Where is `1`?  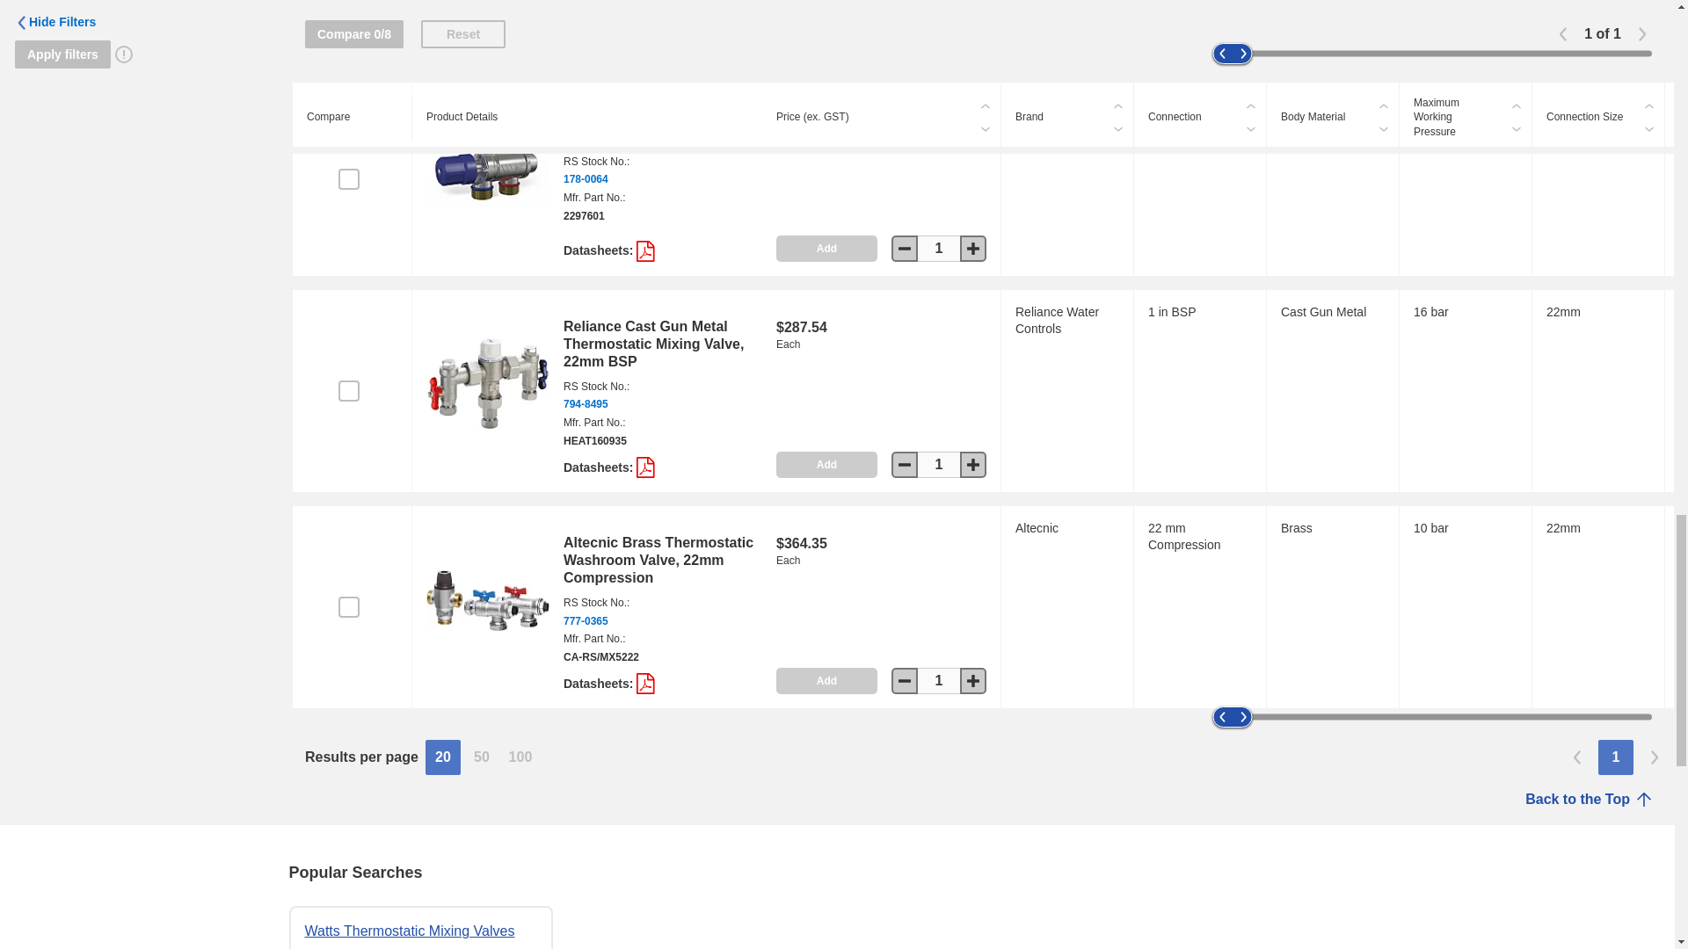
1 is located at coordinates (939, 40).